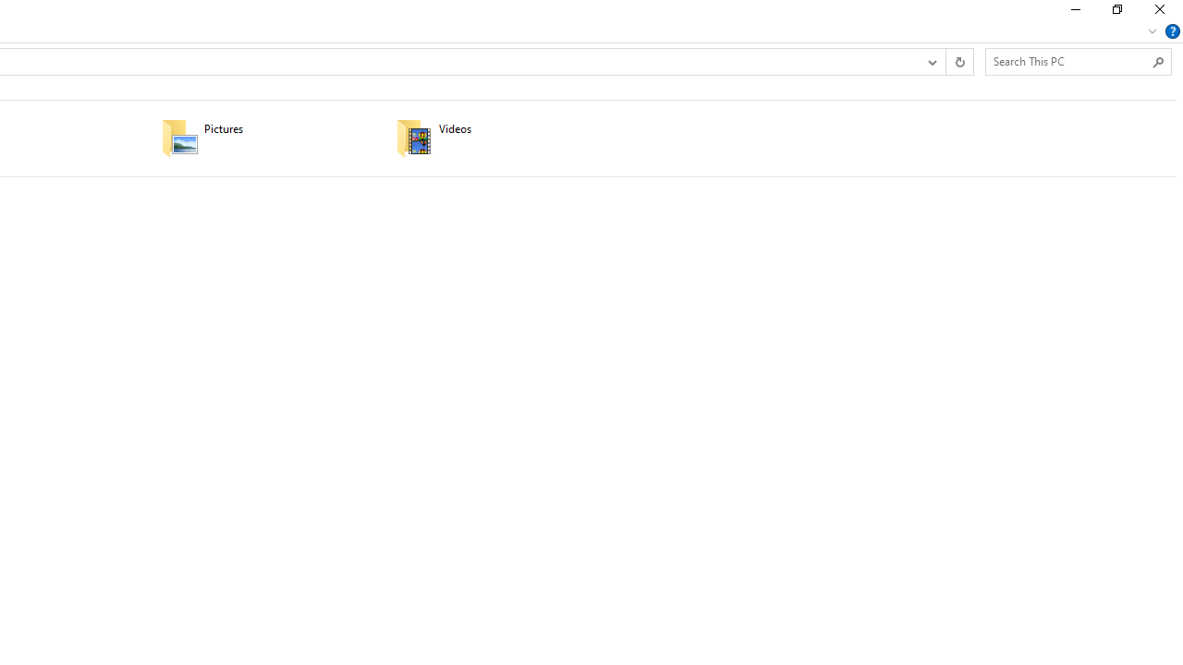 The image size is (1183, 665). Describe the element at coordinates (1173, 31) in the screenshot. I see `Help` at that location.